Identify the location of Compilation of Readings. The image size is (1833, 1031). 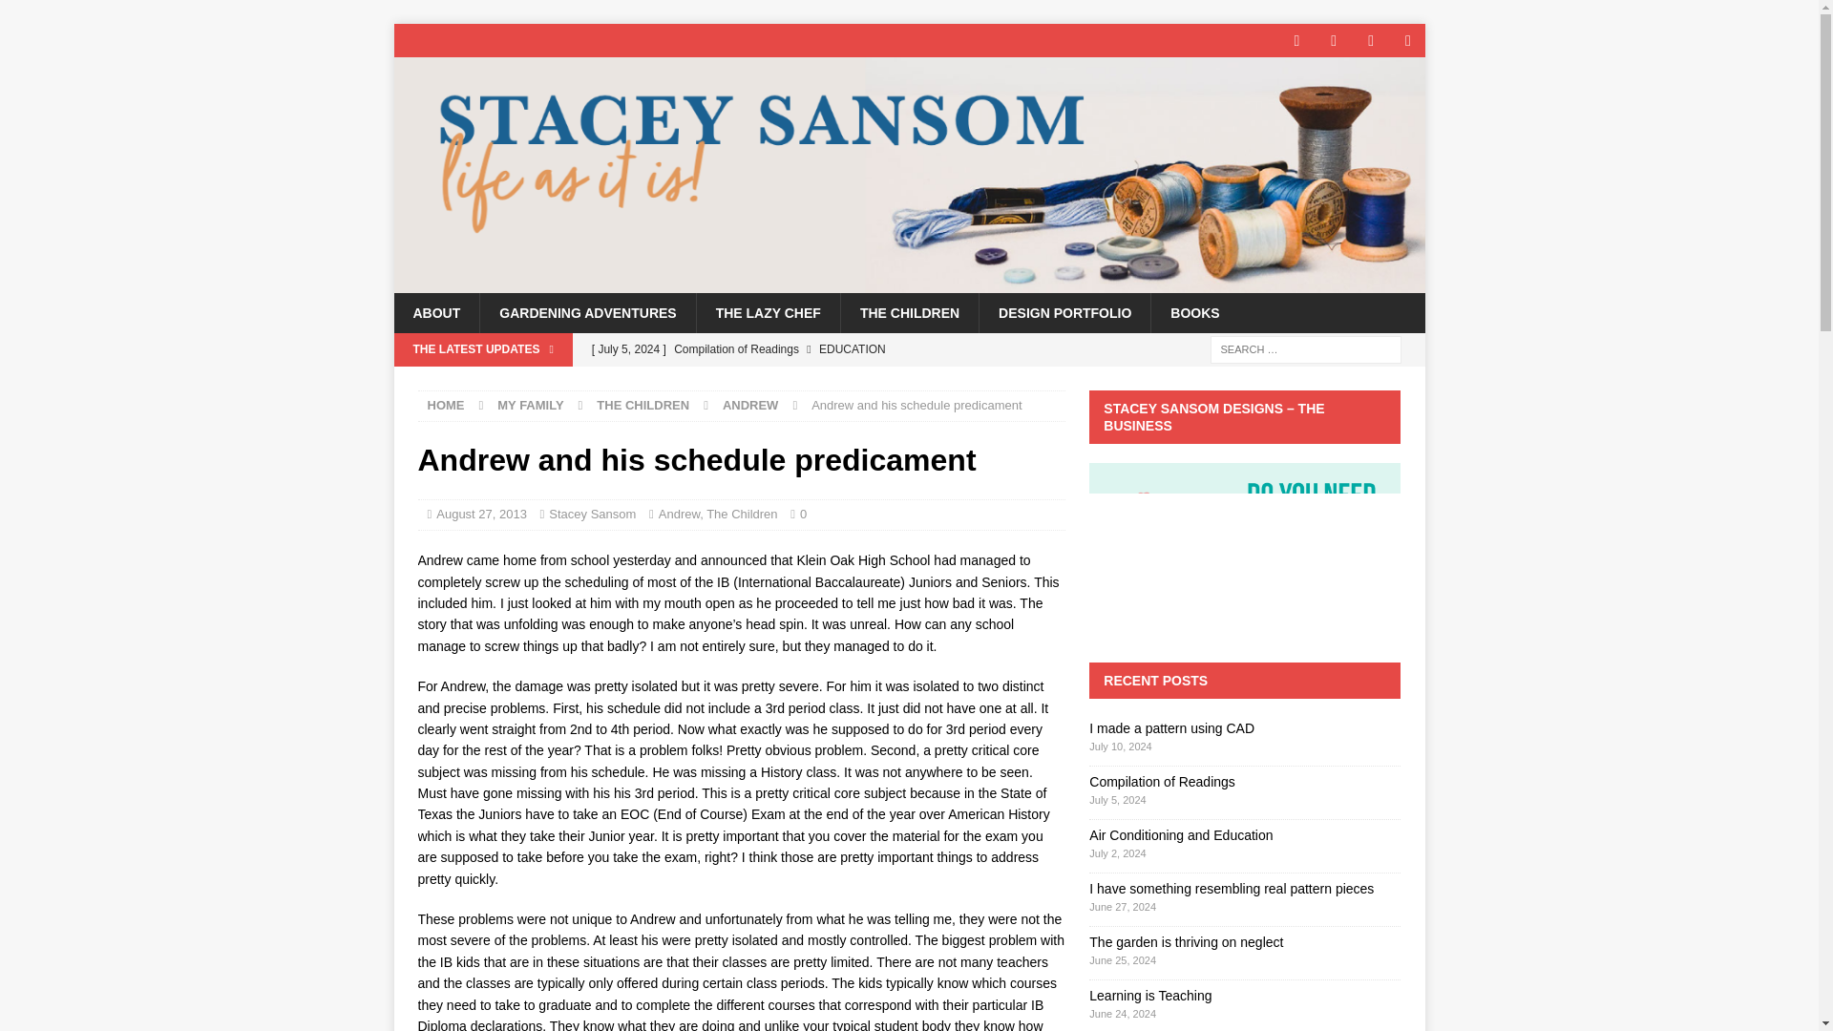
(823, 349).